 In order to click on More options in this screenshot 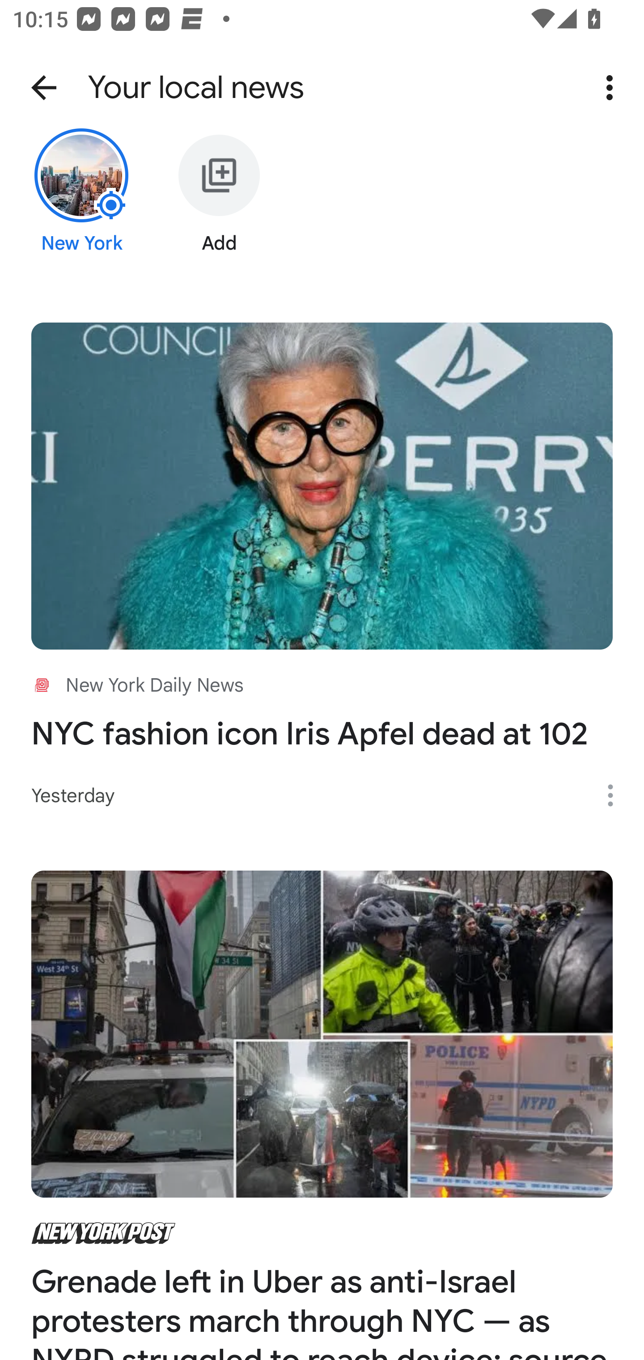, I will do `click(616, 795)`.